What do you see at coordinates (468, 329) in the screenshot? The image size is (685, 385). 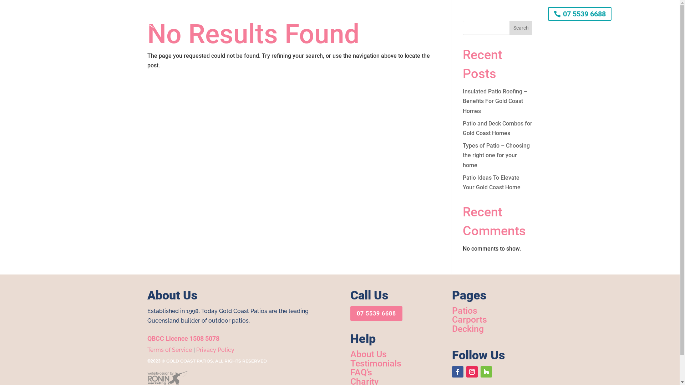 I see `Decking` at bounding box center [468, 329].